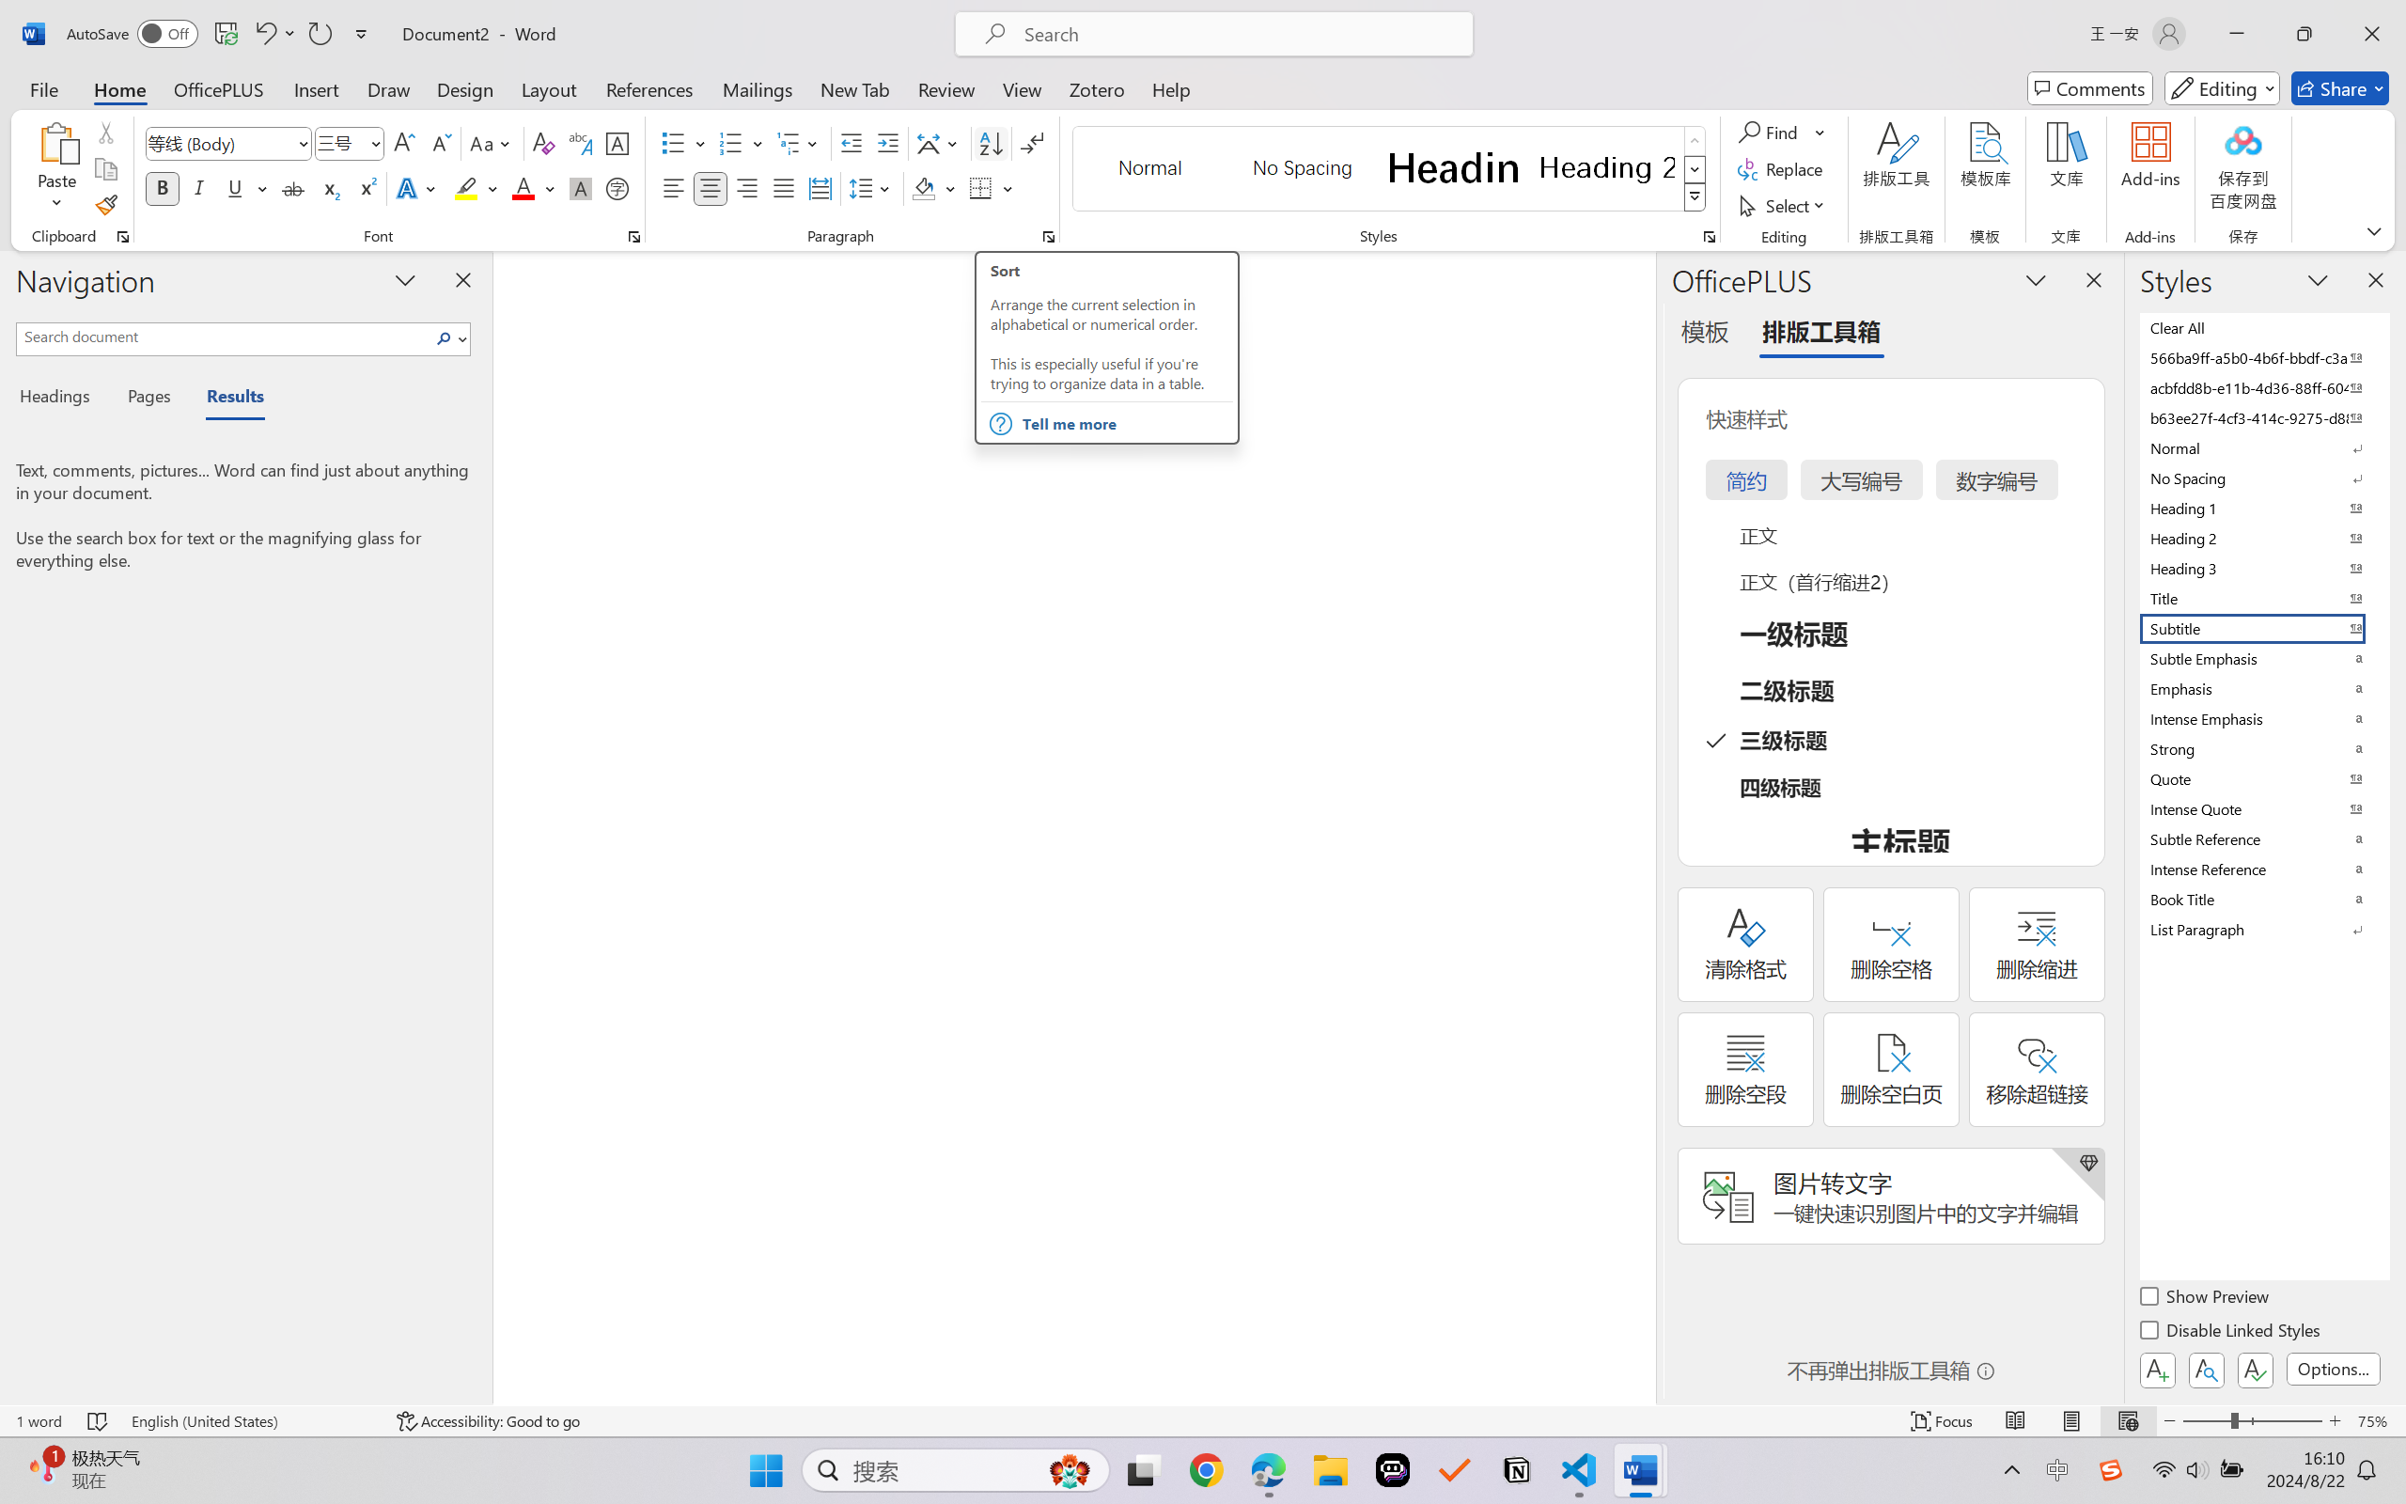  What do you see at coordinates (524, 188) in the screenshot?
I see `Font Color Red` at bounding box center [524, 188].